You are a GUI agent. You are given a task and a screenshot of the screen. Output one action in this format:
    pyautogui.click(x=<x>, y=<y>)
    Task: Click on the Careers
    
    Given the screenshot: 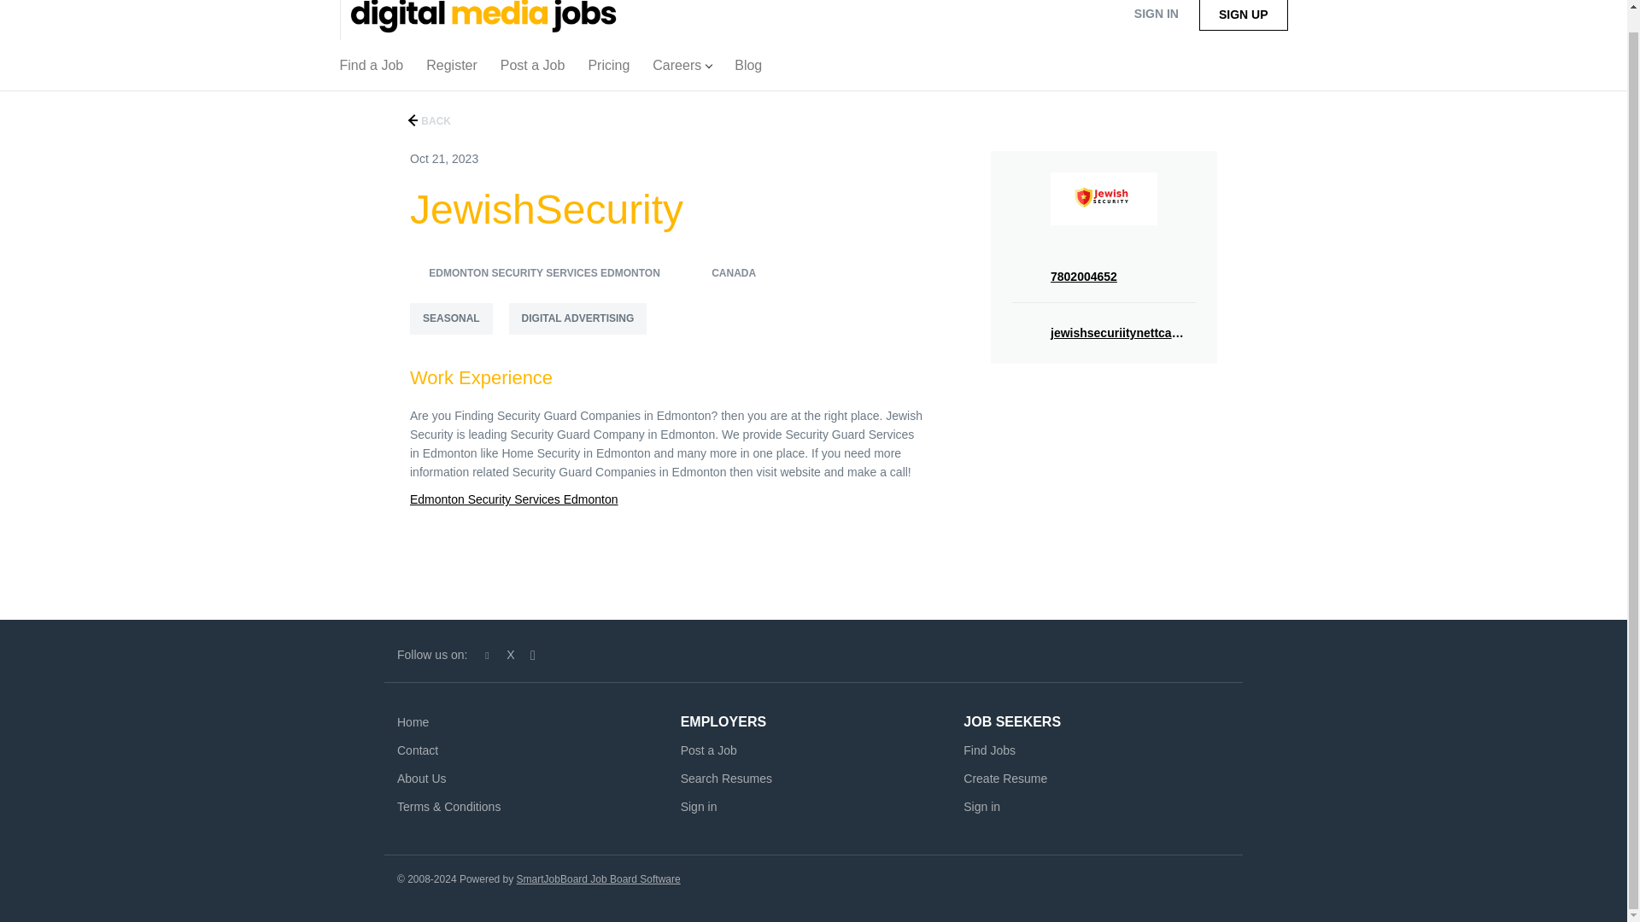 What is the action you would take?
    pyautogui.click(x=682, y=69)
    